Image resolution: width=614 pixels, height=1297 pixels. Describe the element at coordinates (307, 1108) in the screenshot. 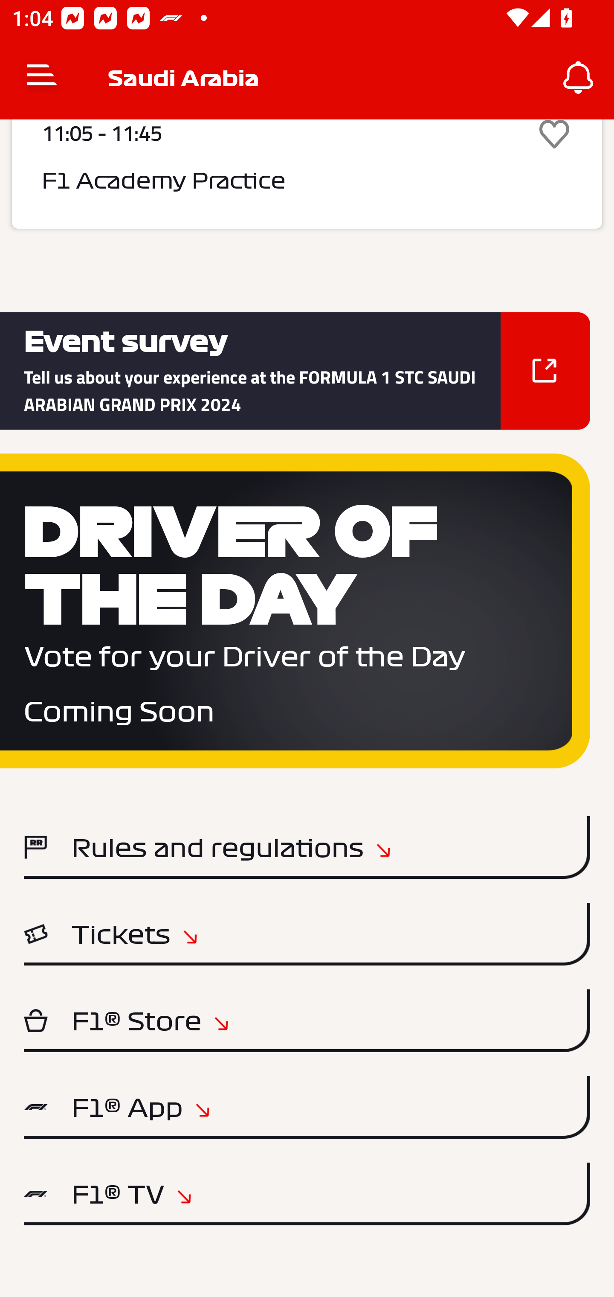

I see `F1® App` at that location.